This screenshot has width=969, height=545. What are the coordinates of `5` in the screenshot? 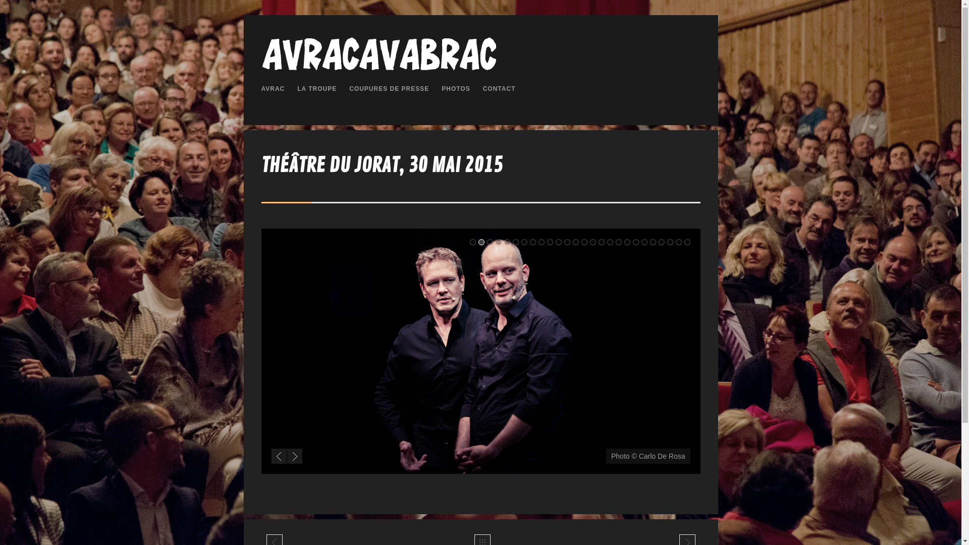 It's located at (507, 242).